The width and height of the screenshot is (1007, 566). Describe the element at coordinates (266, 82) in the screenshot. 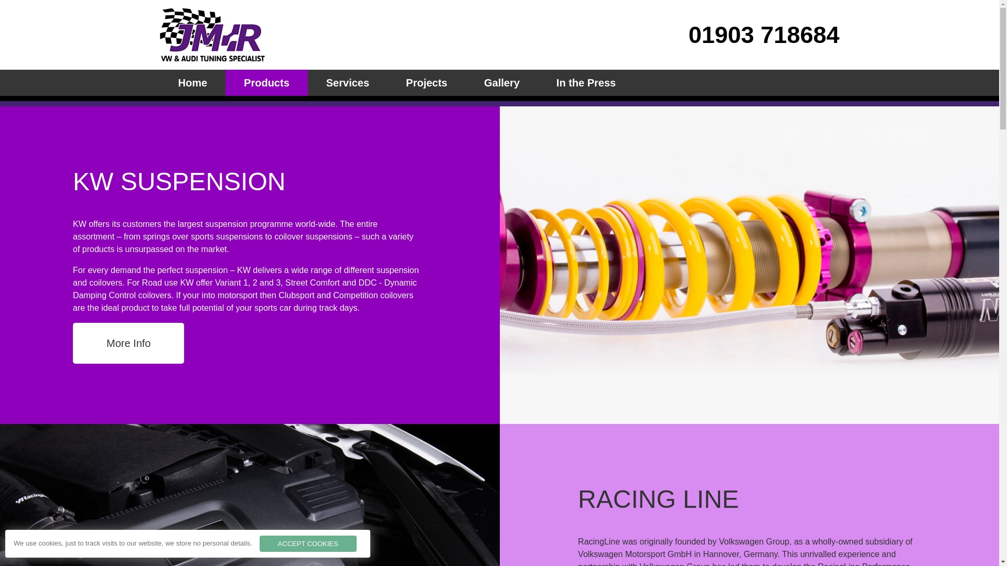

I see `John Mitchell Racing - Products` at that location.